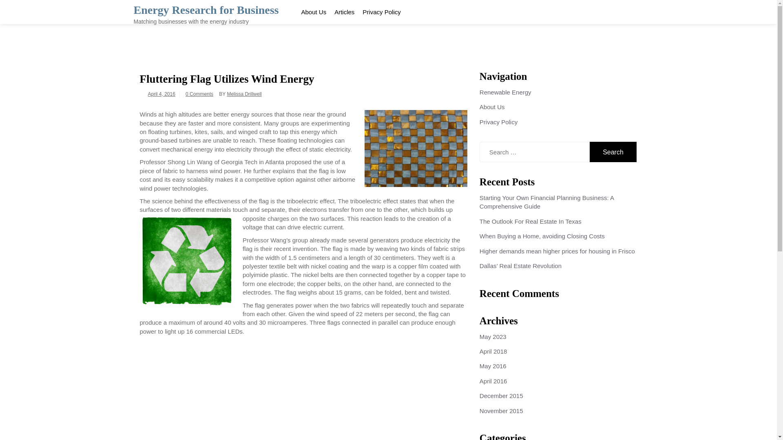 This screenshot has width=783, height=440. What do you see at coordinates (557, 251) in the screenshot?
I see `Higher demands mean higher prices for housing in Frisco` at bounding box center [557, 251].